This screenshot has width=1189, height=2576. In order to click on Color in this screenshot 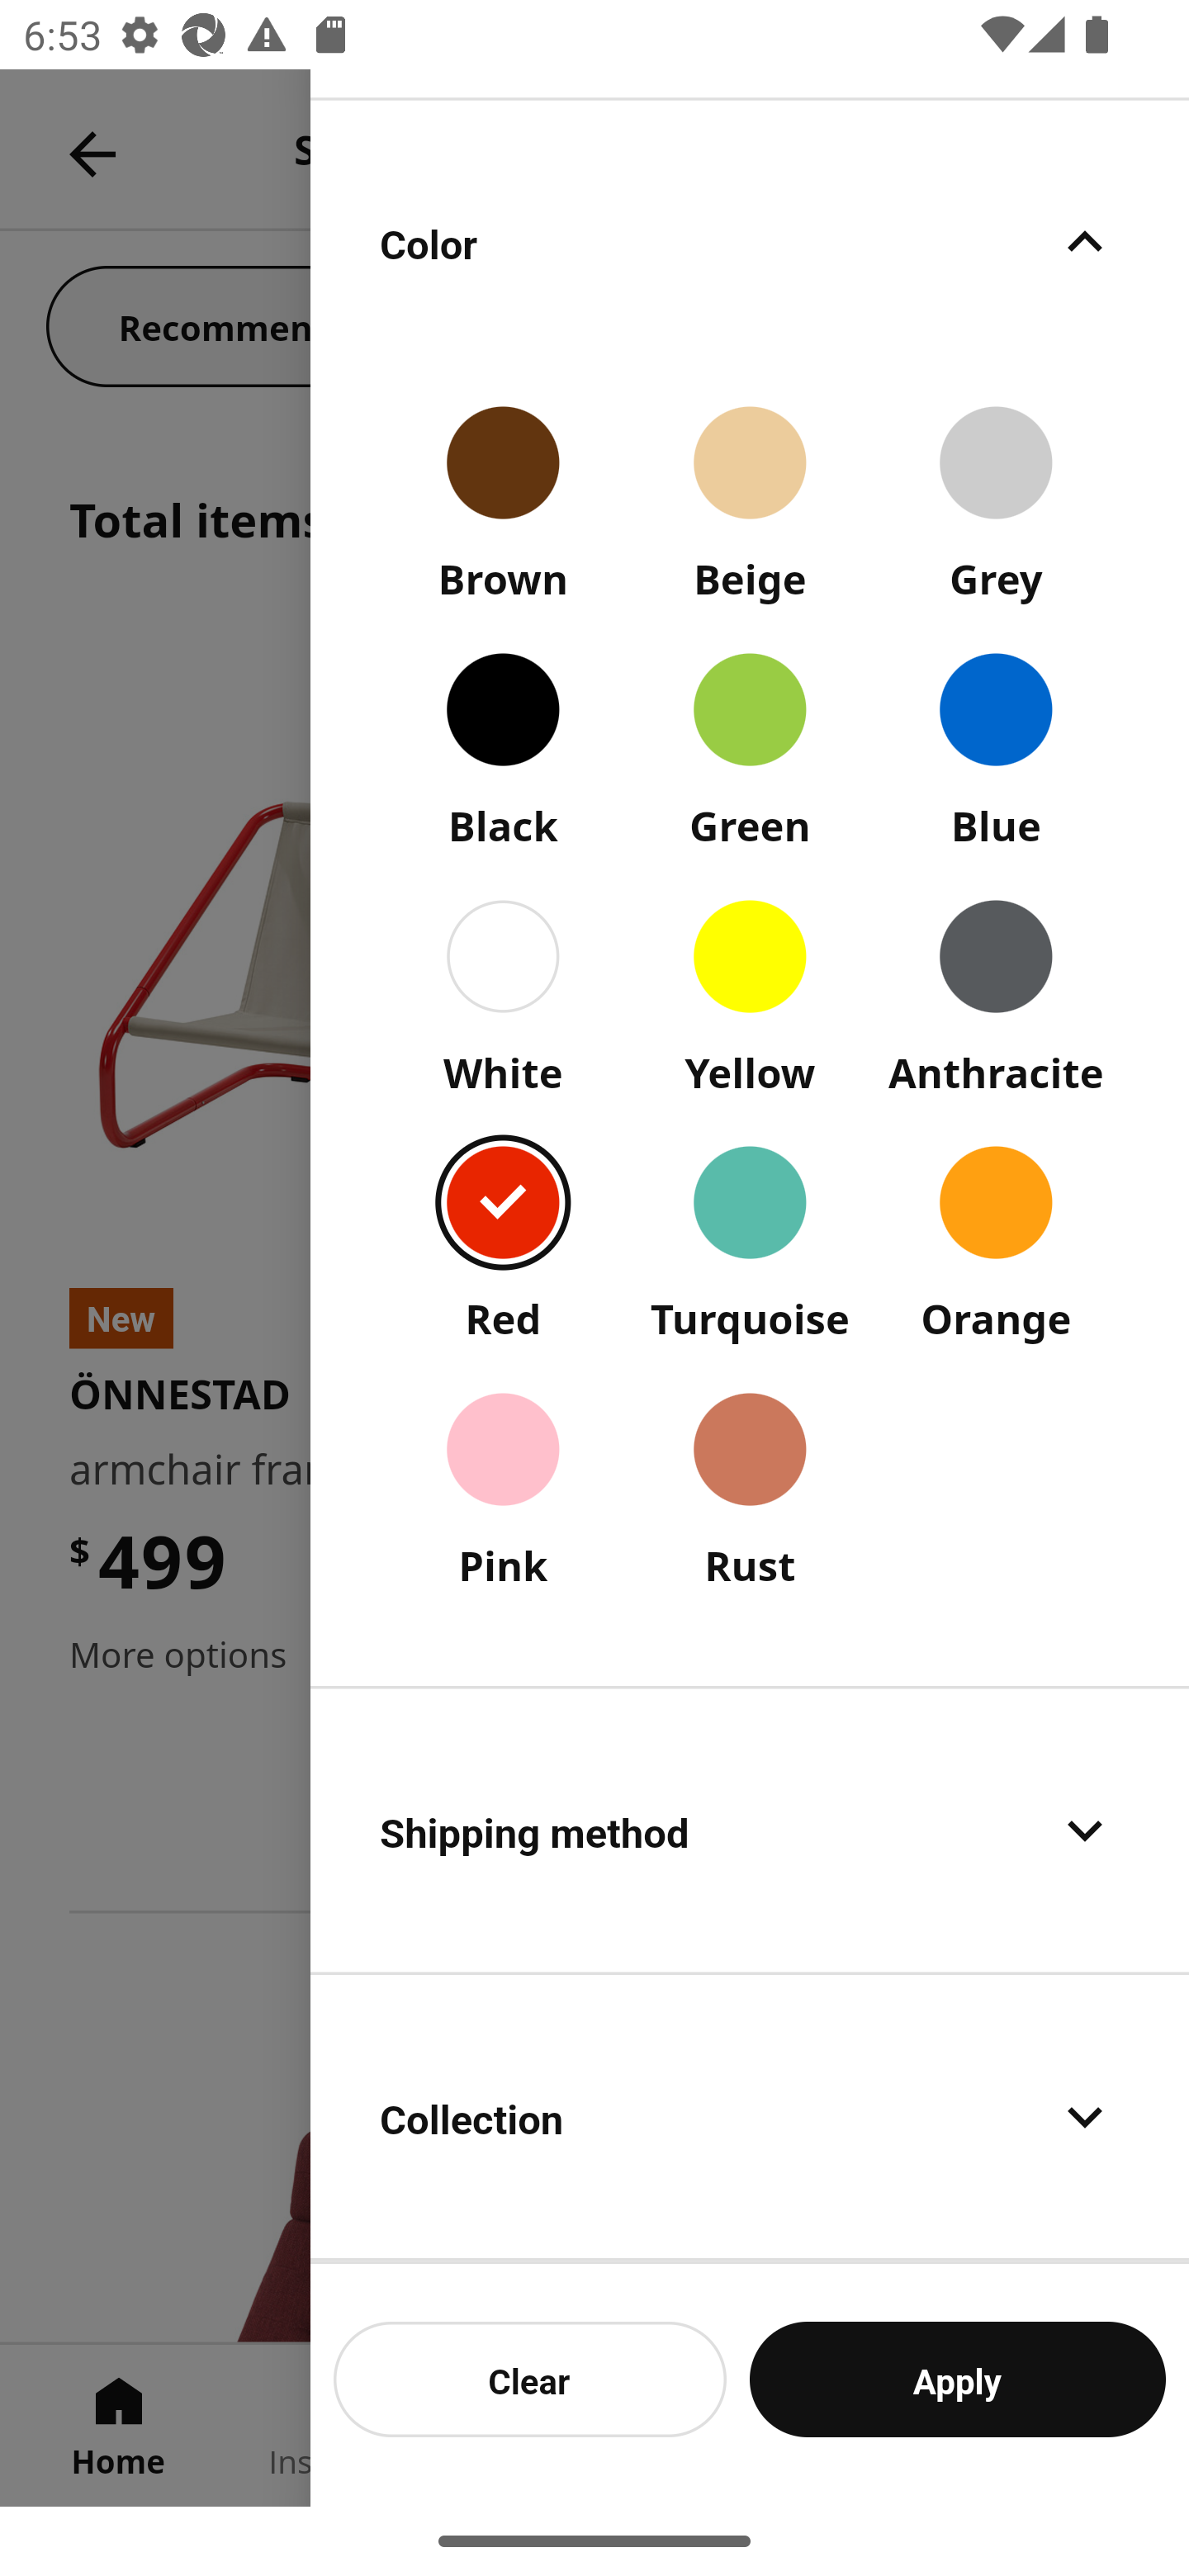, I will do `click(750, 241)`.